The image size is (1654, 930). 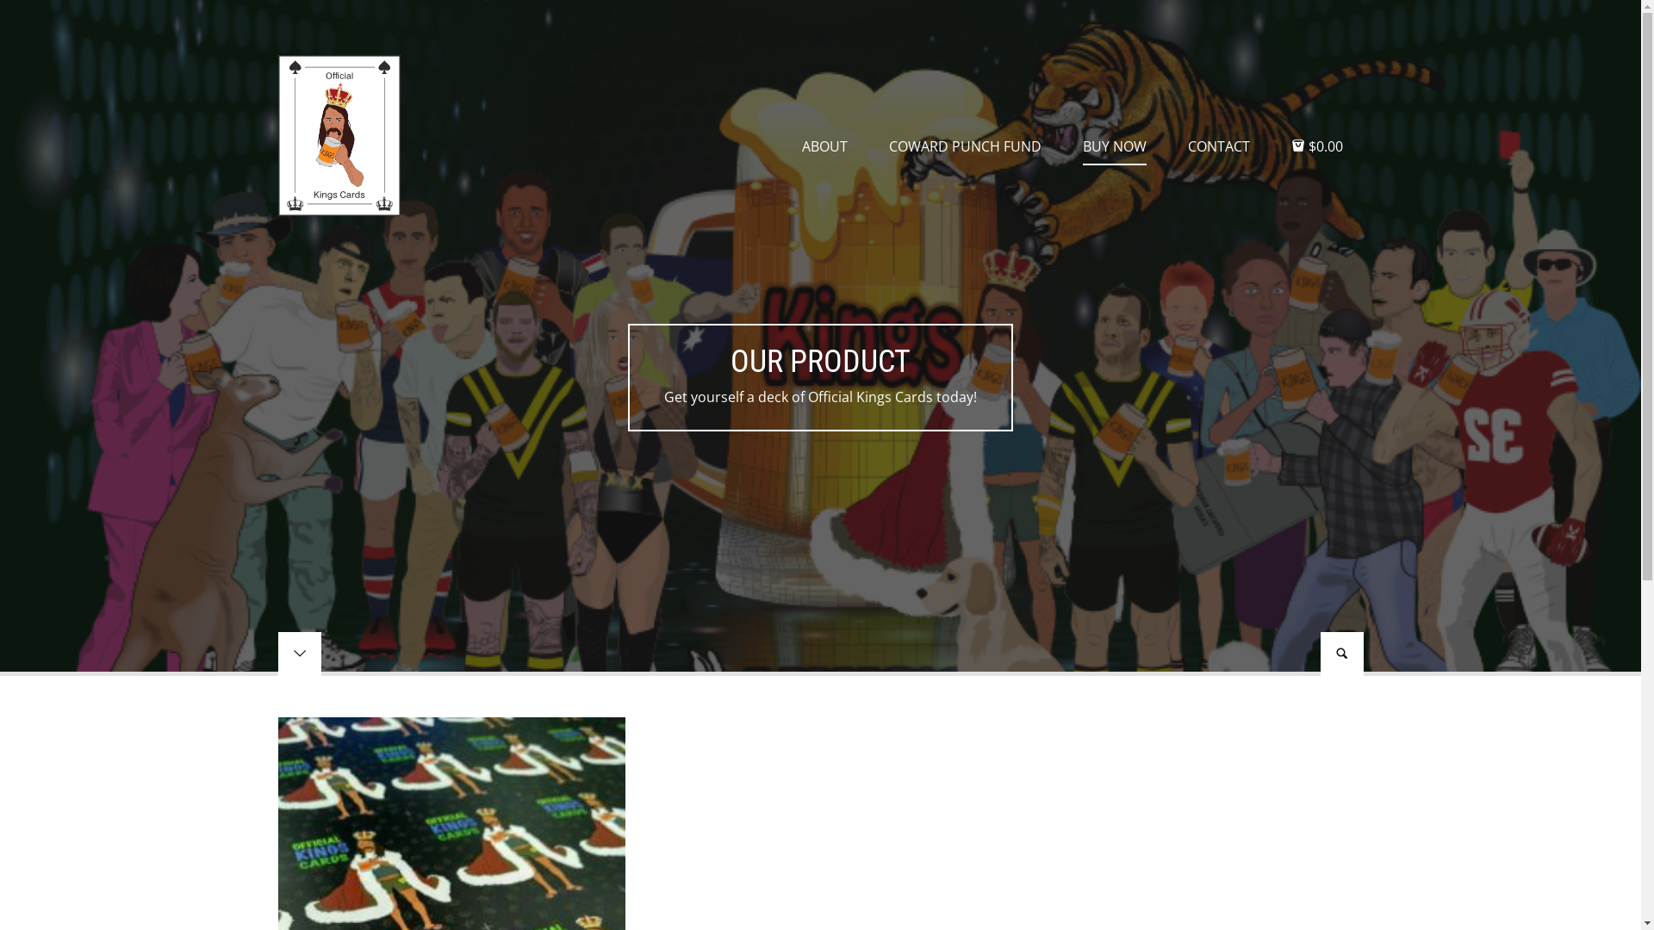 I want to click on CONTACT, so click(x=1218, y=146).